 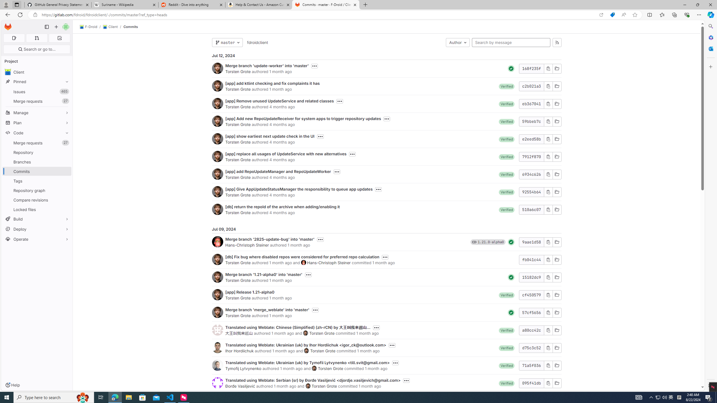 What do you see at coordinates (387, 229) in the screenshot?
I see `Jul 09, 2024` at bounding box center [387, 229].